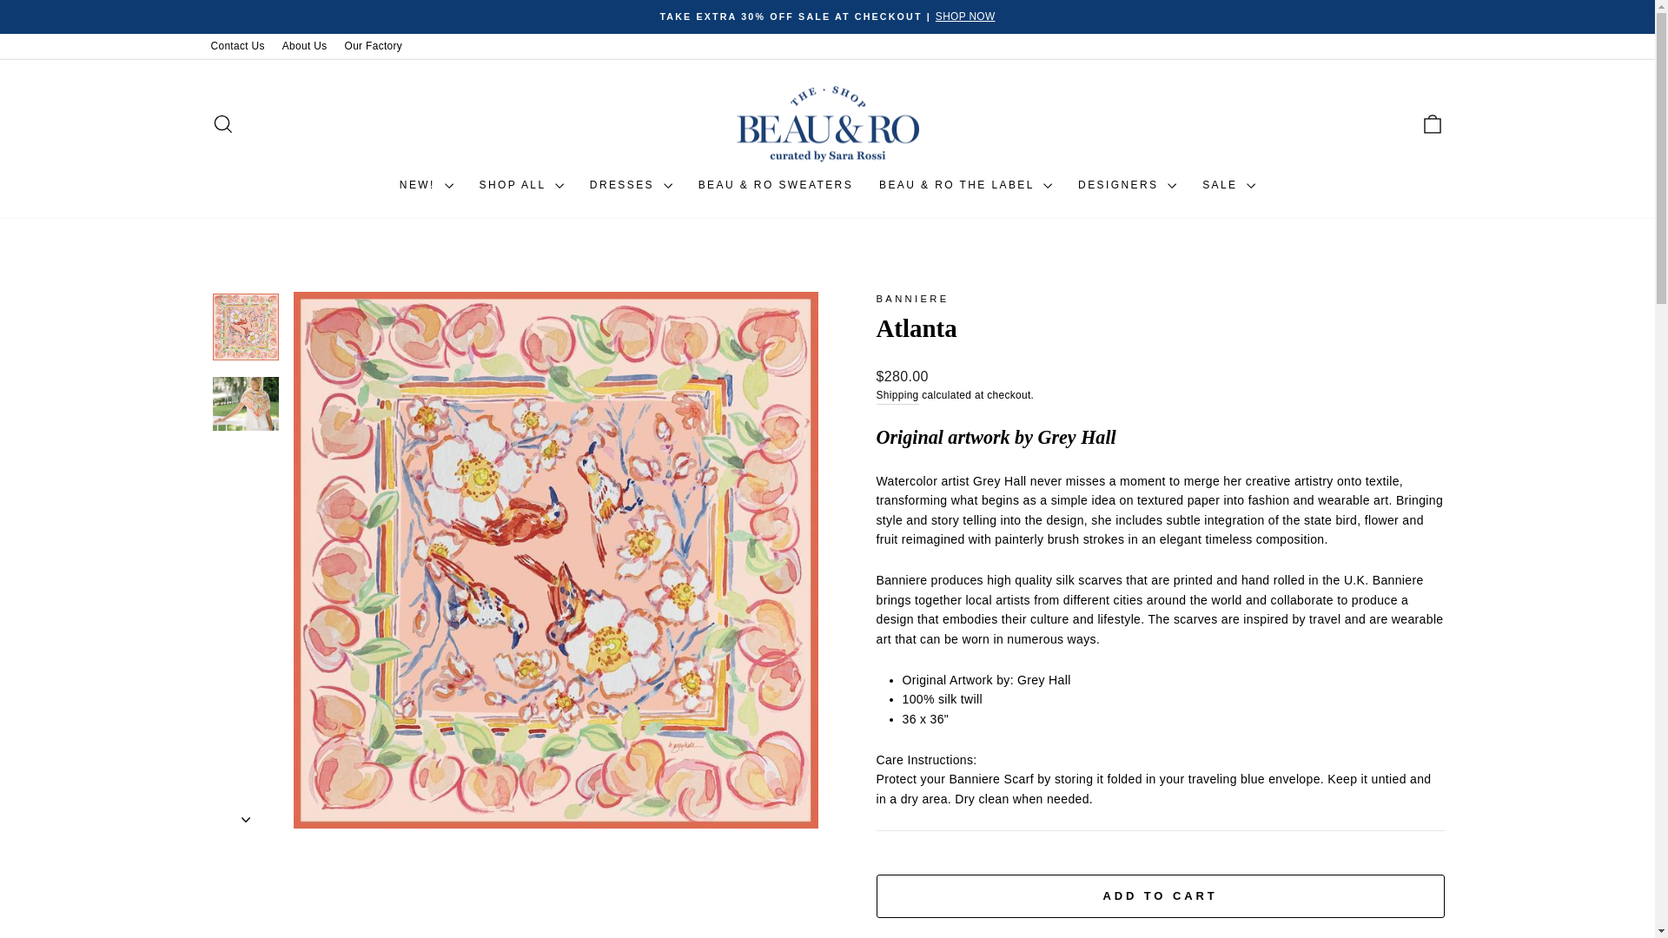 This screenshot has width=1668, height=938. Describe the element at coordinates (222, 123) in the screenshot. I see `ICON-SEARCH` at that location.